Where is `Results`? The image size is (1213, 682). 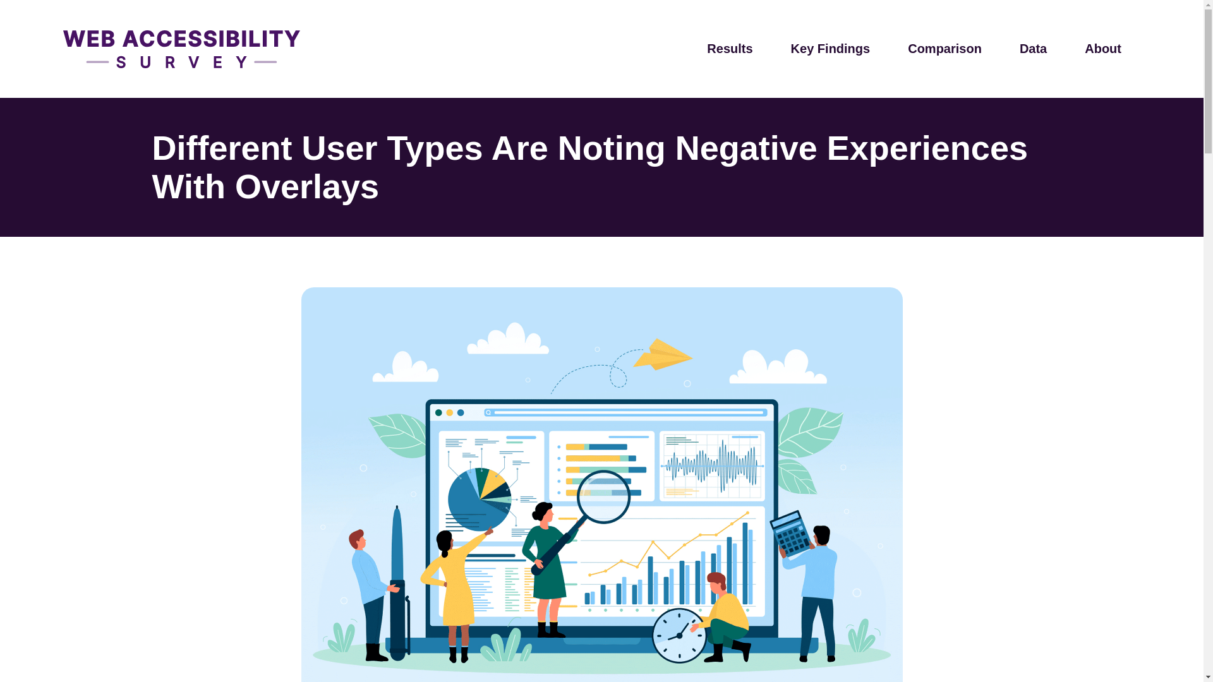 Results is located at coordinates (729, 48).